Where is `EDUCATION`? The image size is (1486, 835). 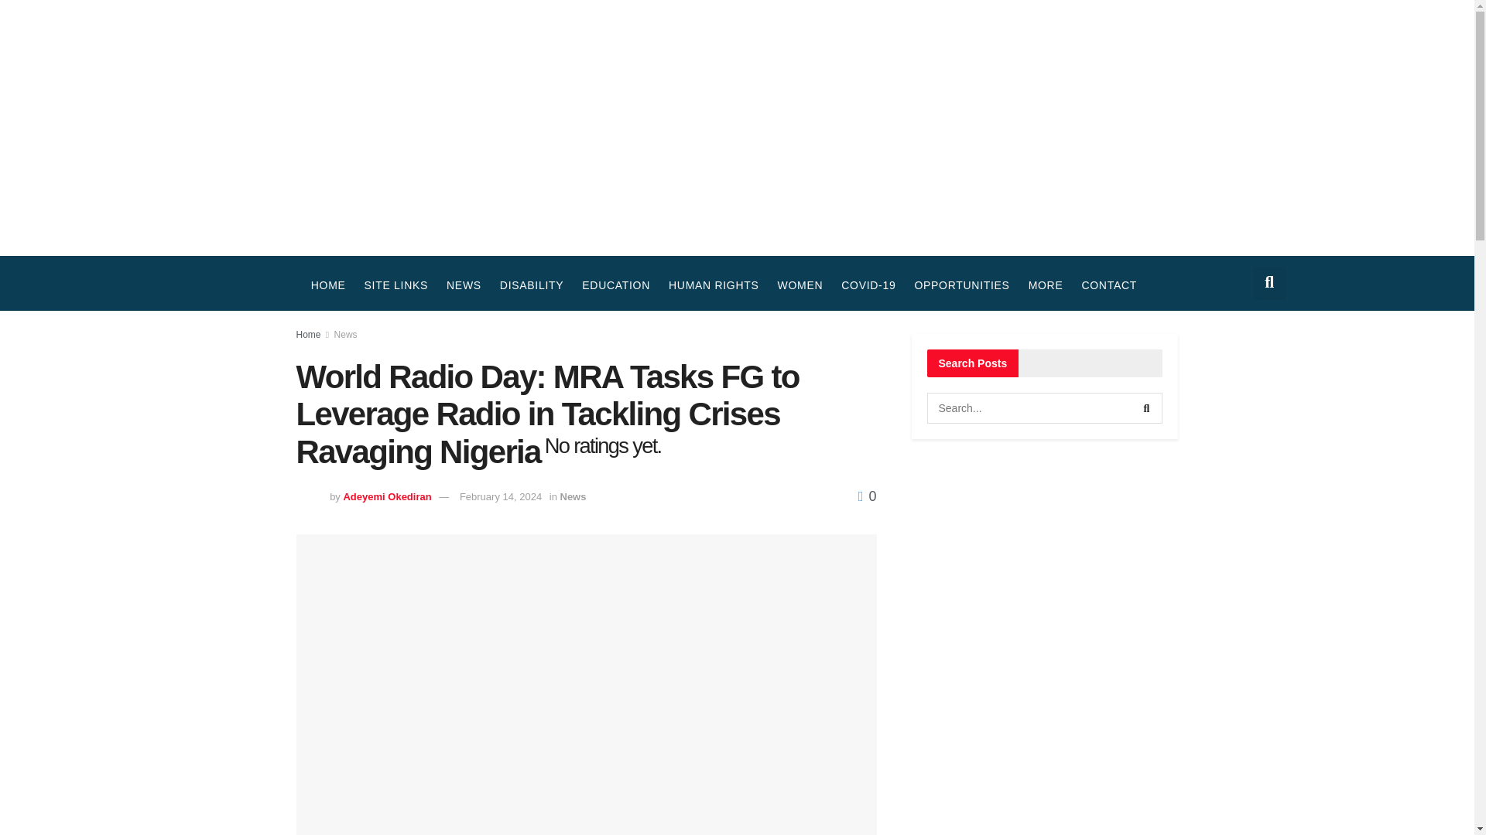 EDUCATION is located at coordinates (616, 285).